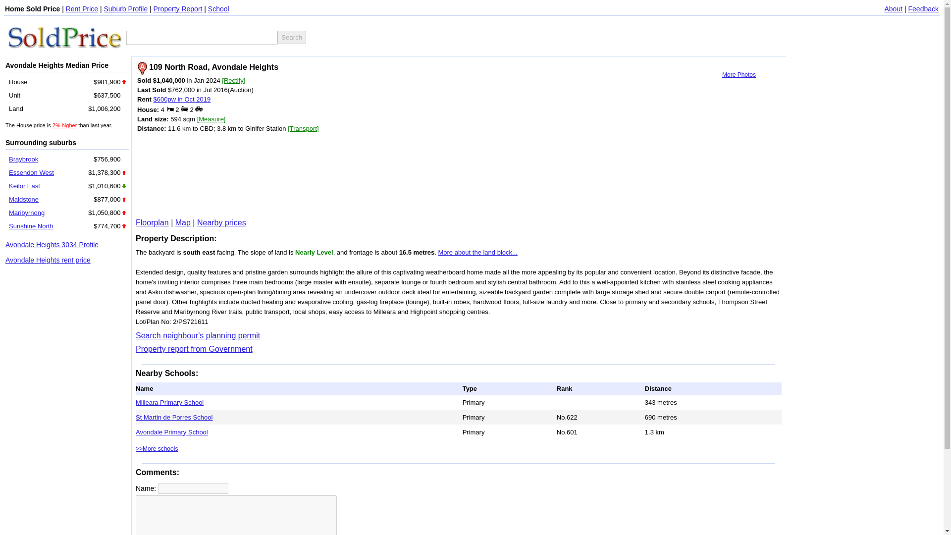  Describe the element at coordinates (194, 349) in the screenshot. I see `Property report from Government` at that location.